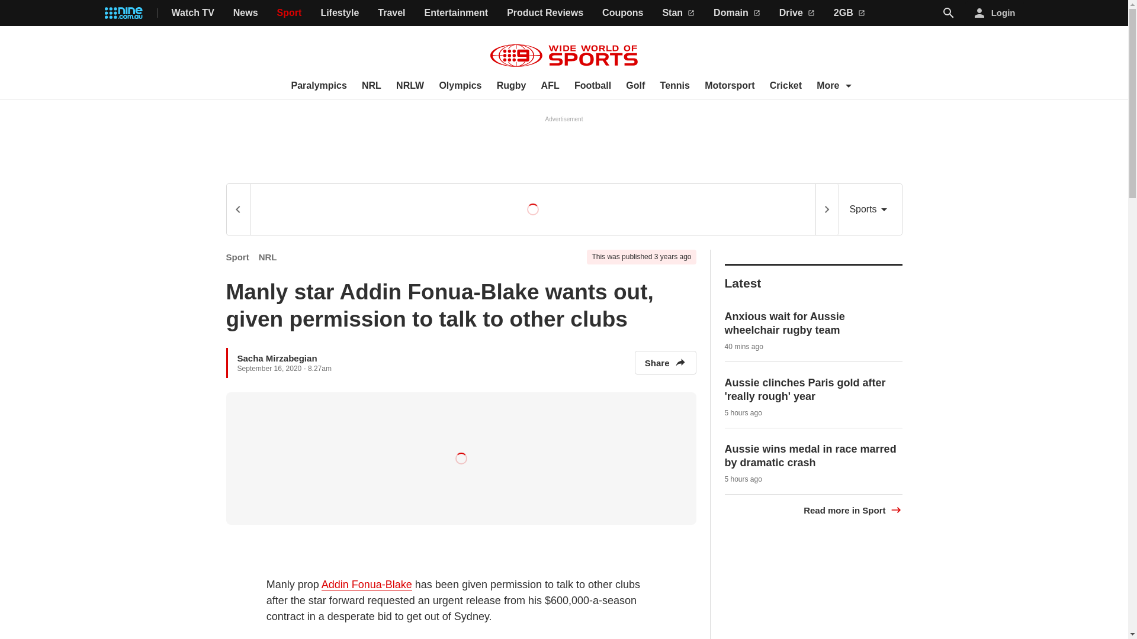  Describe the element at coordinates (245, 13) in the screenshot. I see `News` at that location.